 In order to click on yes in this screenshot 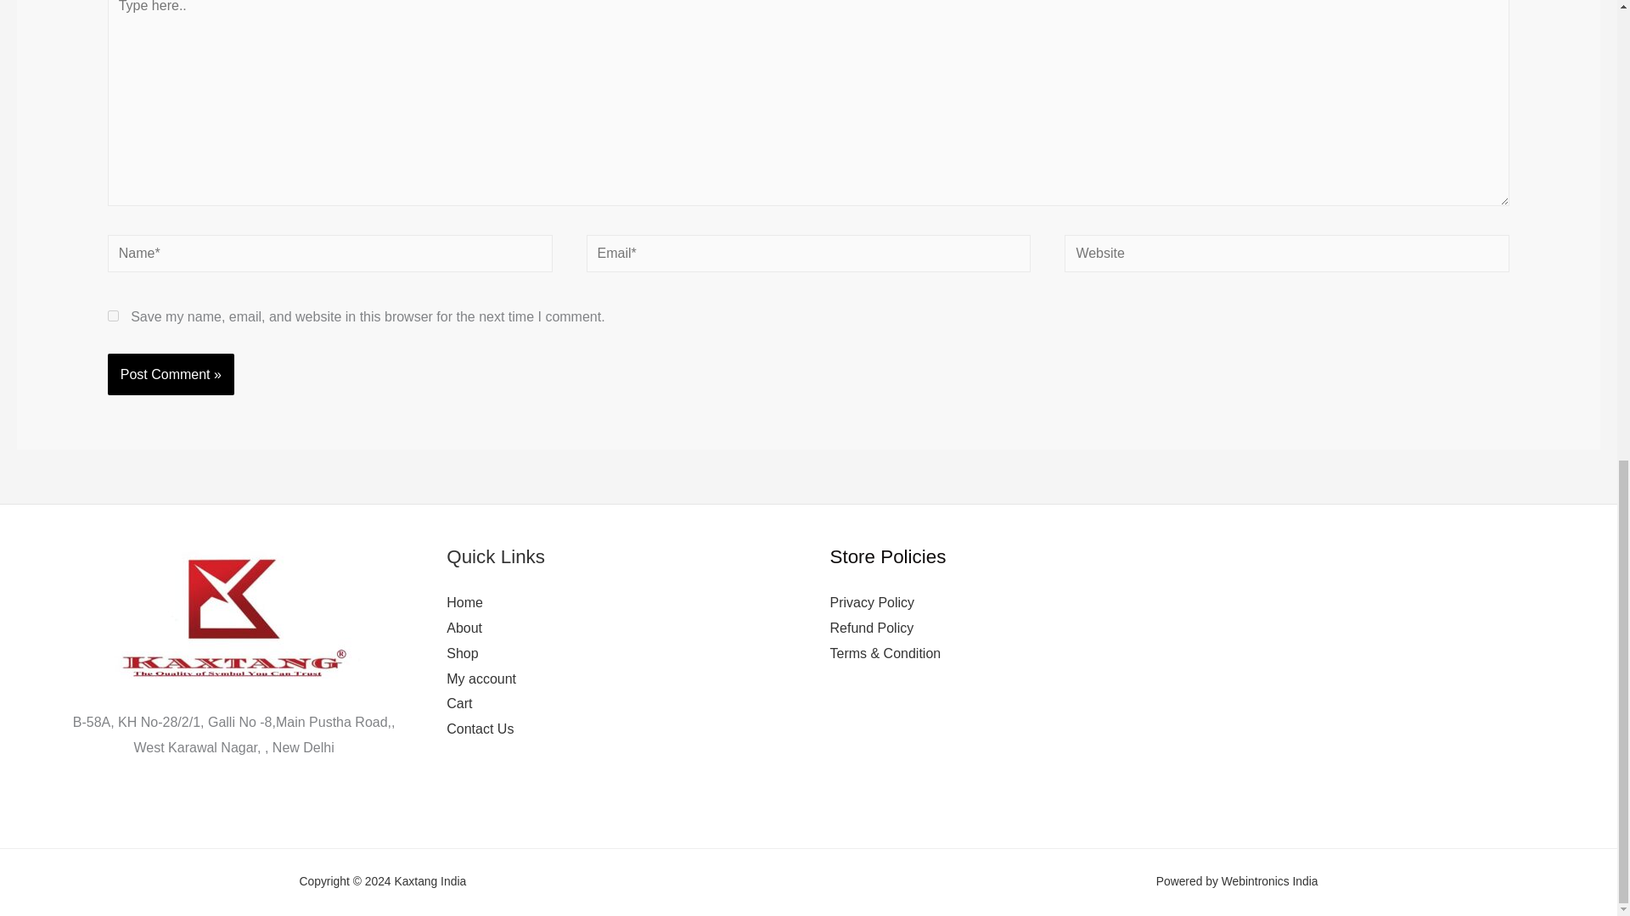, I will do `click(113, 316)`.